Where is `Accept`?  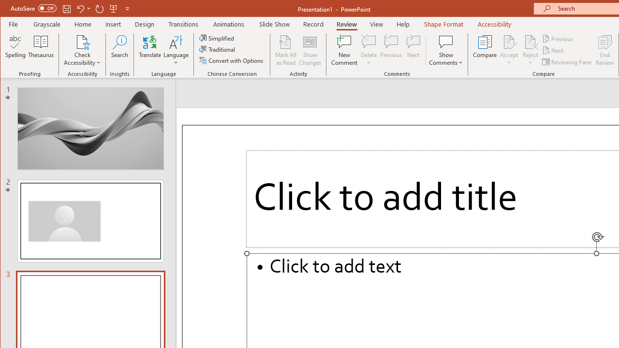 Accept is located at coordinates (509, 50).